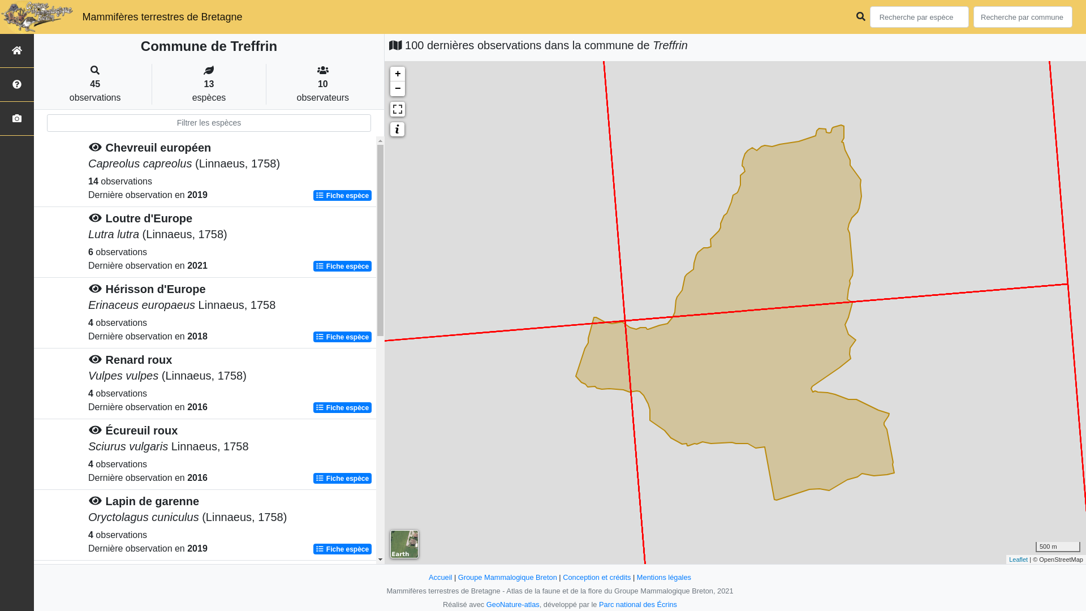 The image size is (1086, 611). I want to click on GeoNature-atlas, so click(513, 604).